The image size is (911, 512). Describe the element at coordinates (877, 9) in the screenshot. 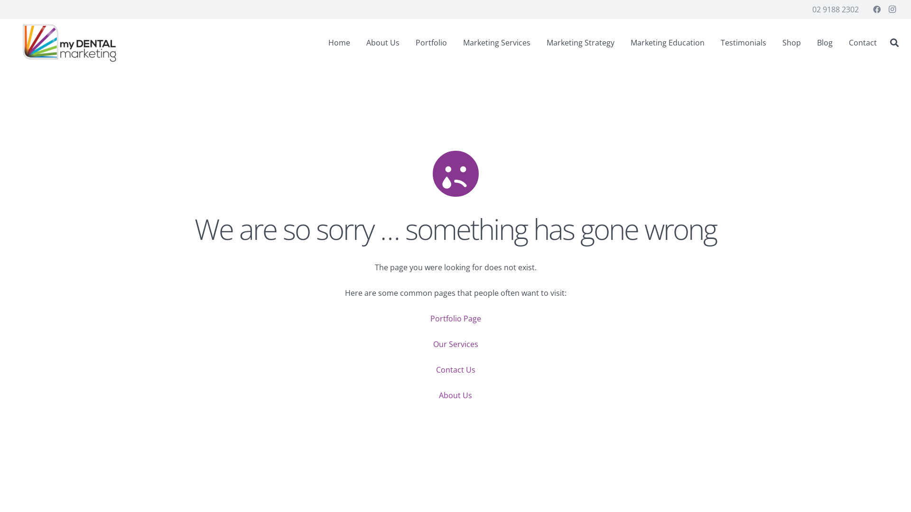

I see `Facebook` at that location.